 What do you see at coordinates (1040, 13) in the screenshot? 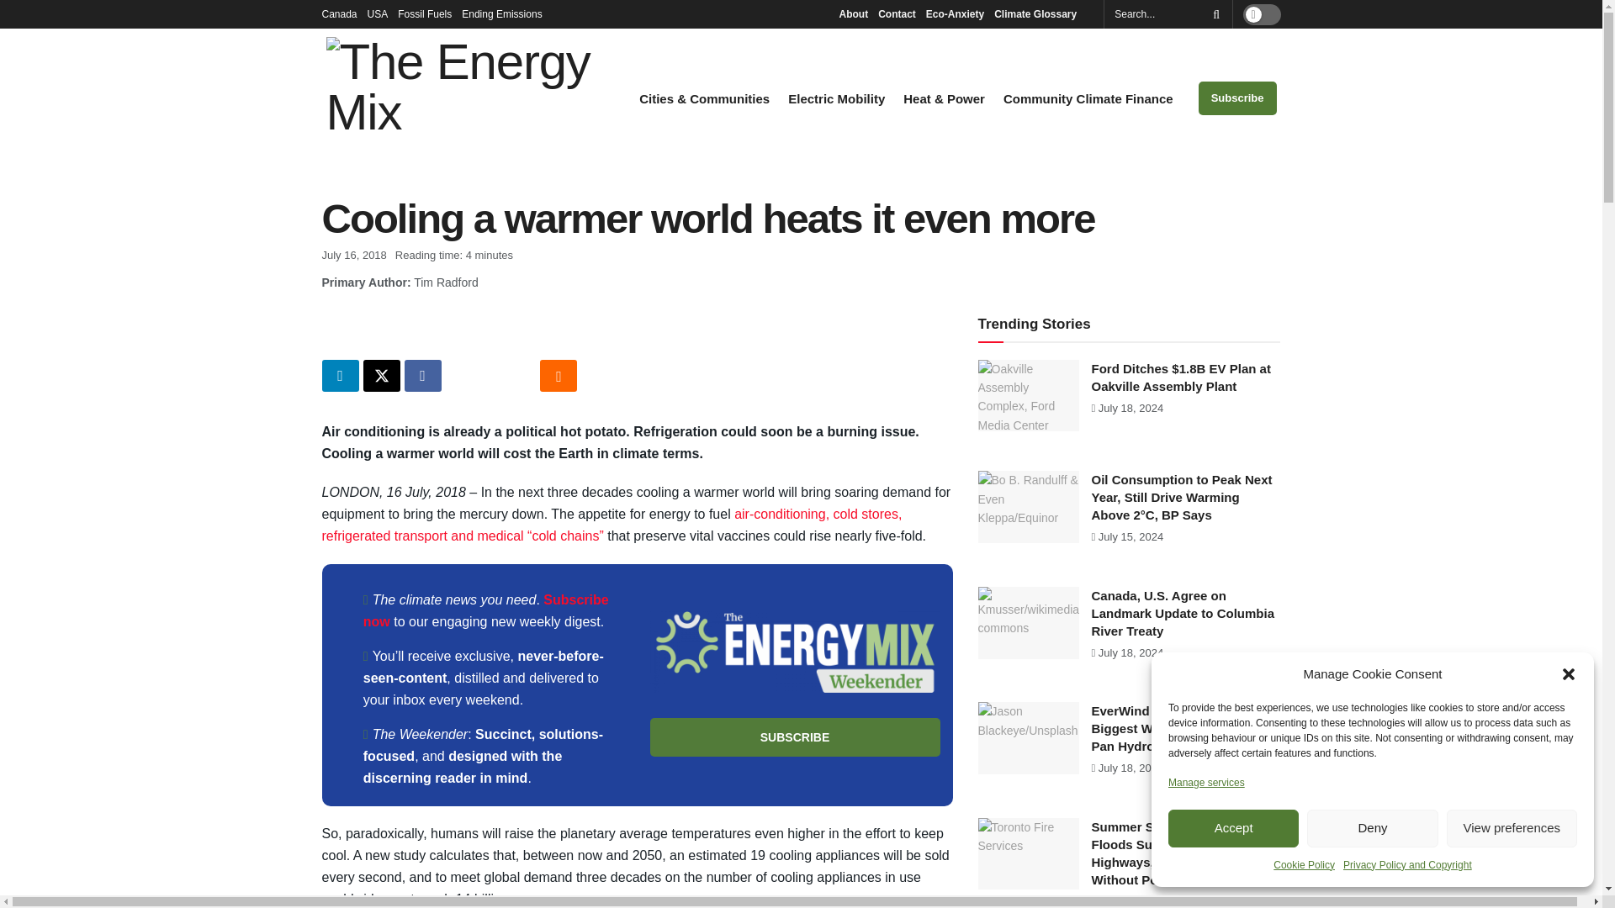
I see `Climate Glossary` at bounding box center [1040, 13].